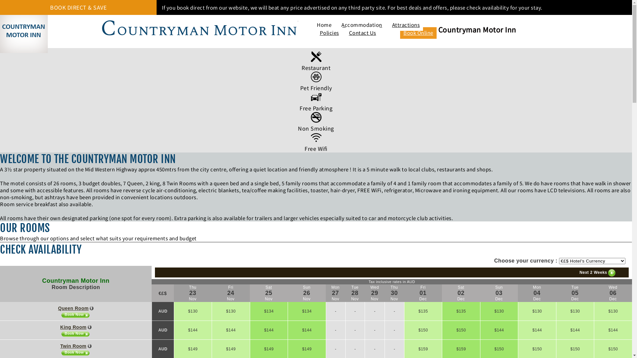 This screenshot has width=637, height=358. I want to click on $159, so click(423, 349).